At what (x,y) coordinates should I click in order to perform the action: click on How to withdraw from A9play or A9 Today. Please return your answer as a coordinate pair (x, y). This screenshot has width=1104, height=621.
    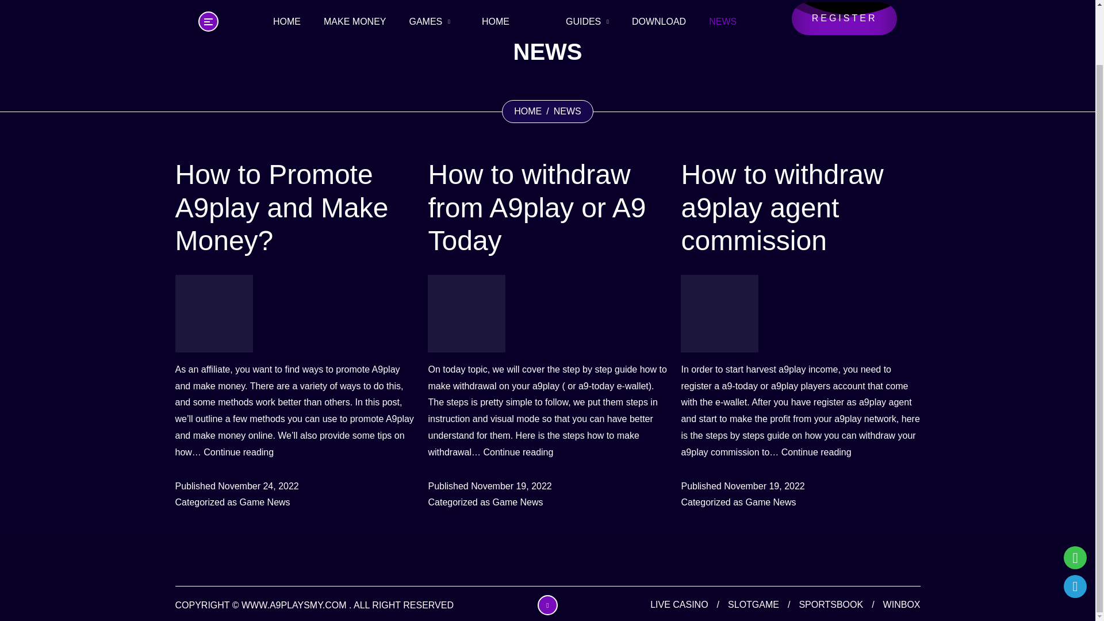
    Looking at the image, I should click on (816, 453).